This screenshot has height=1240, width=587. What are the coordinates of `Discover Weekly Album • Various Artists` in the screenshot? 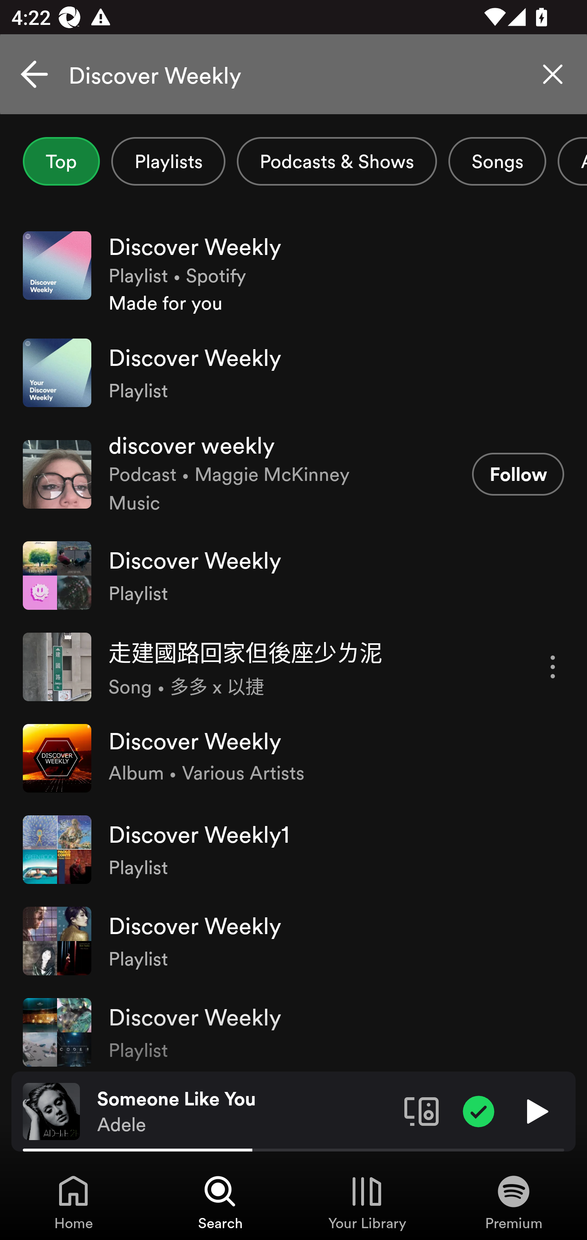 It's located at (293, 758).